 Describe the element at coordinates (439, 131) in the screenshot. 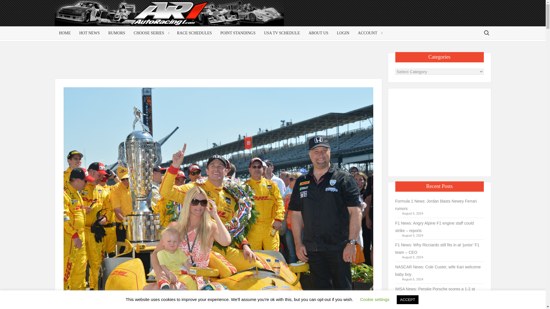

I see `Advertisement` at that location.